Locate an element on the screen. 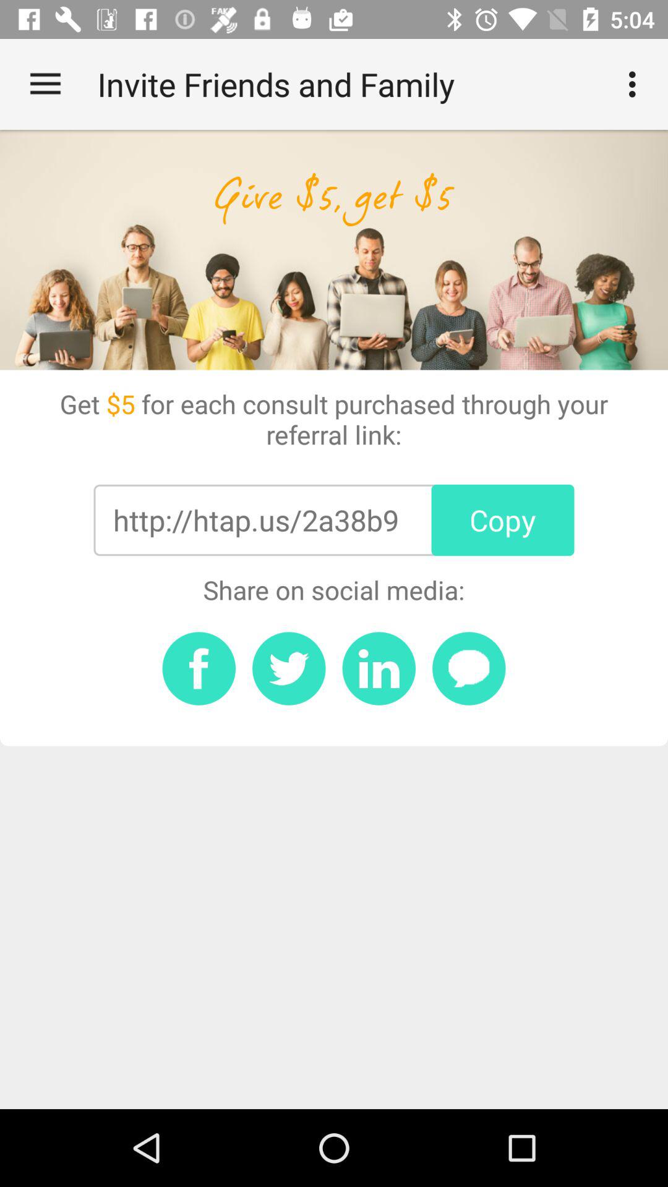 Image resolution: width=668 pixels, height=1187 pixels. share in a message is located at coordinates (469, 668).